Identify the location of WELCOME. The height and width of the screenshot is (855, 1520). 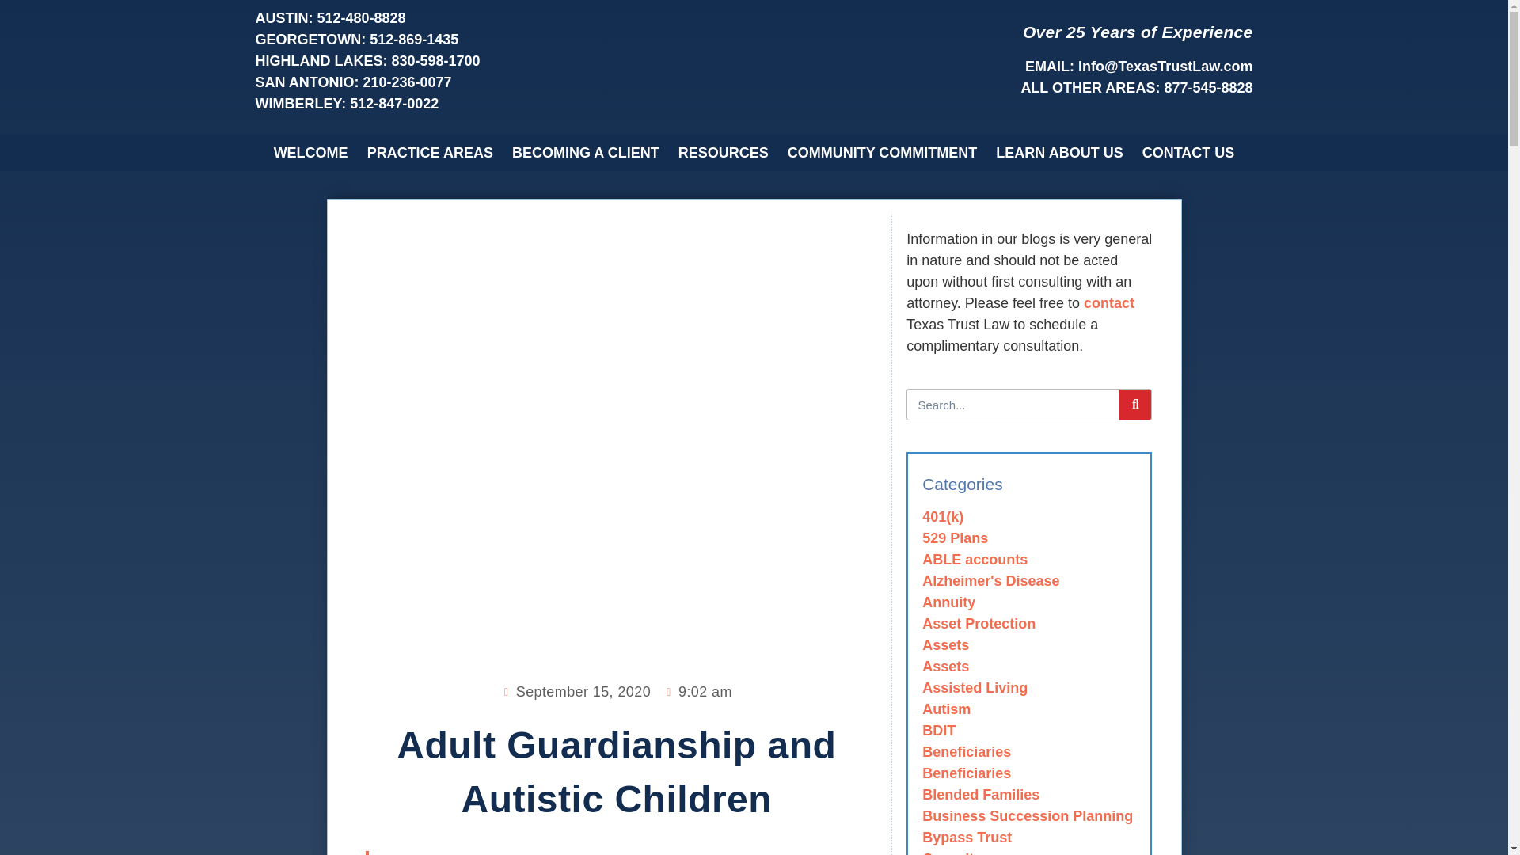
(310, 152).